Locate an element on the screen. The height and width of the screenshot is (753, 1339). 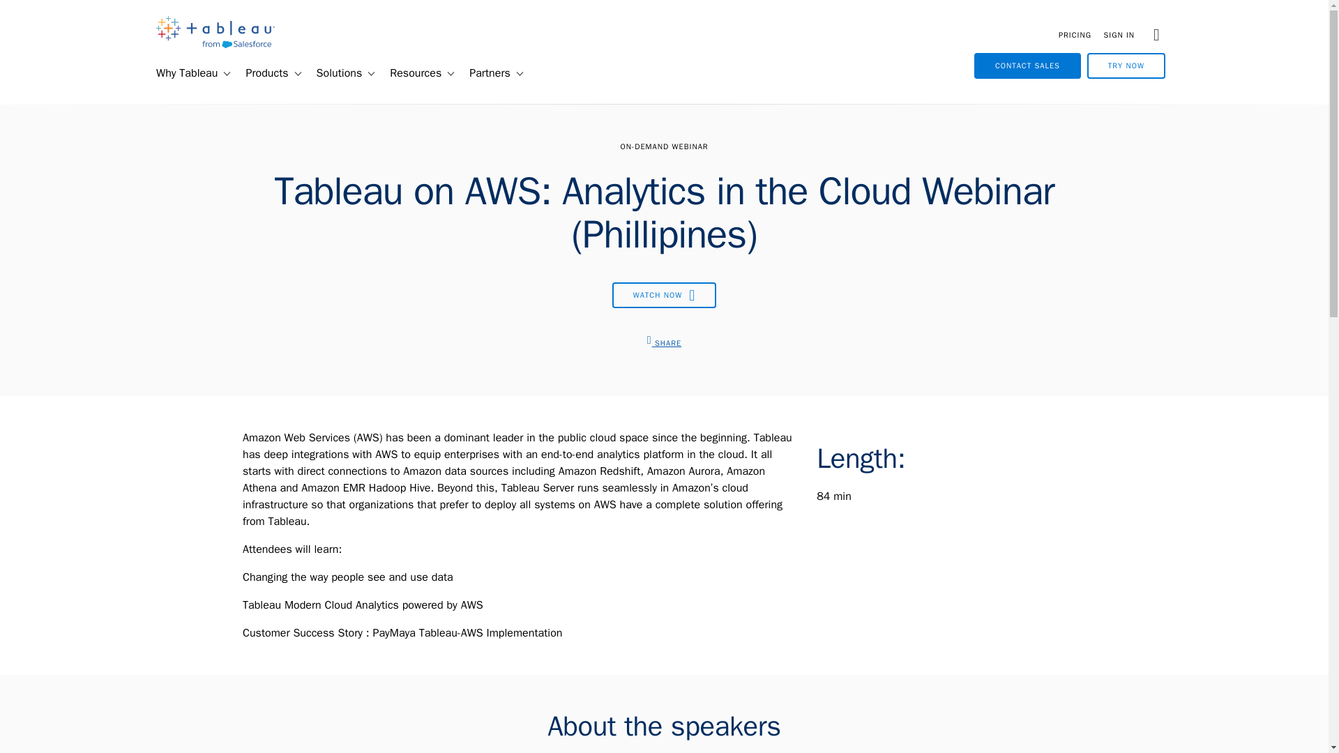
Solutions is located at coordinates (333, 73).